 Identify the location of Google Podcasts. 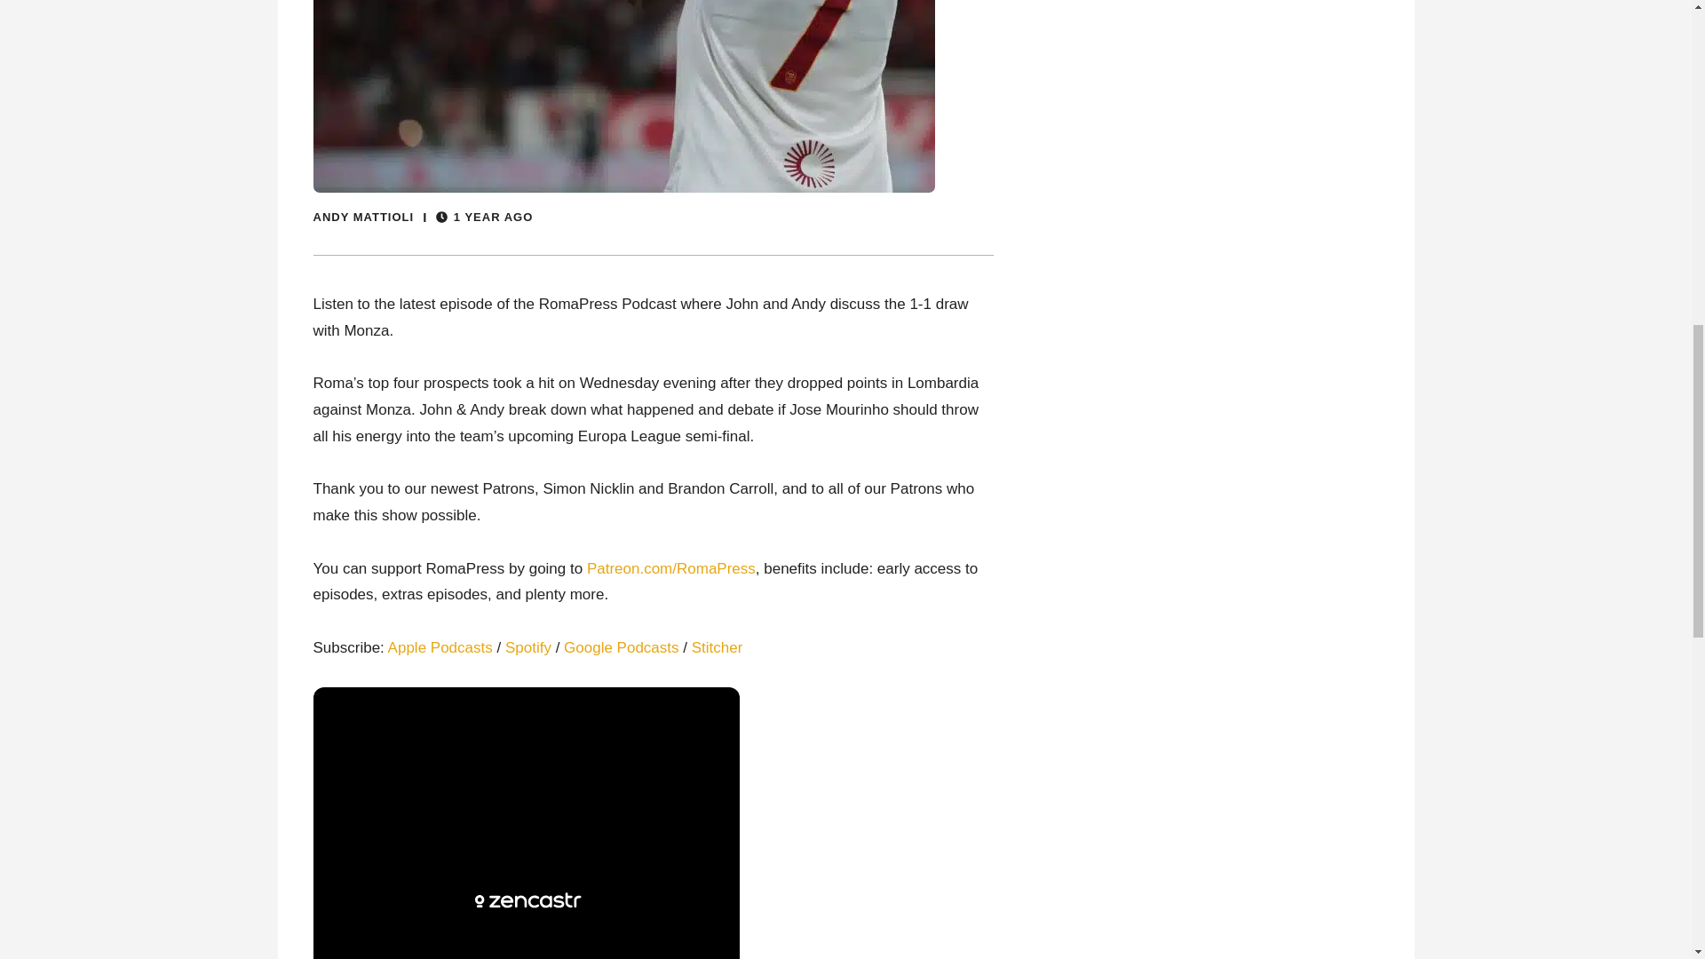
(622, 647).